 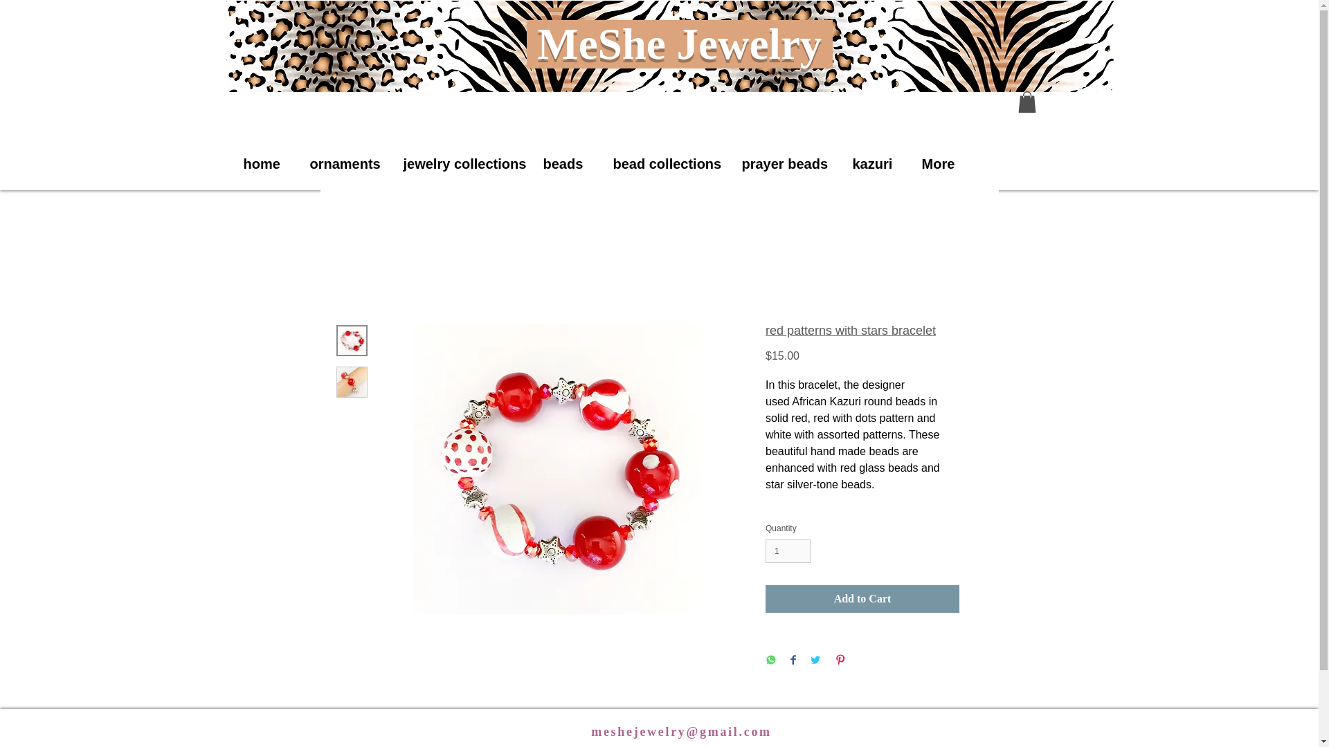 I want to click on home, so click(x=259, y=163).